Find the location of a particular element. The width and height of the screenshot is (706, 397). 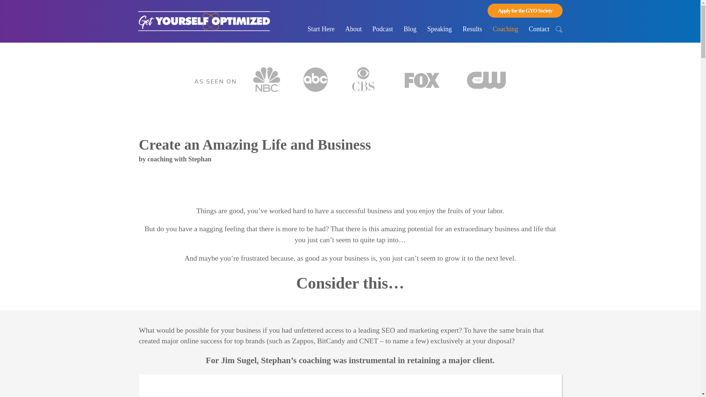

Contact is located at coordinates (539, 29).